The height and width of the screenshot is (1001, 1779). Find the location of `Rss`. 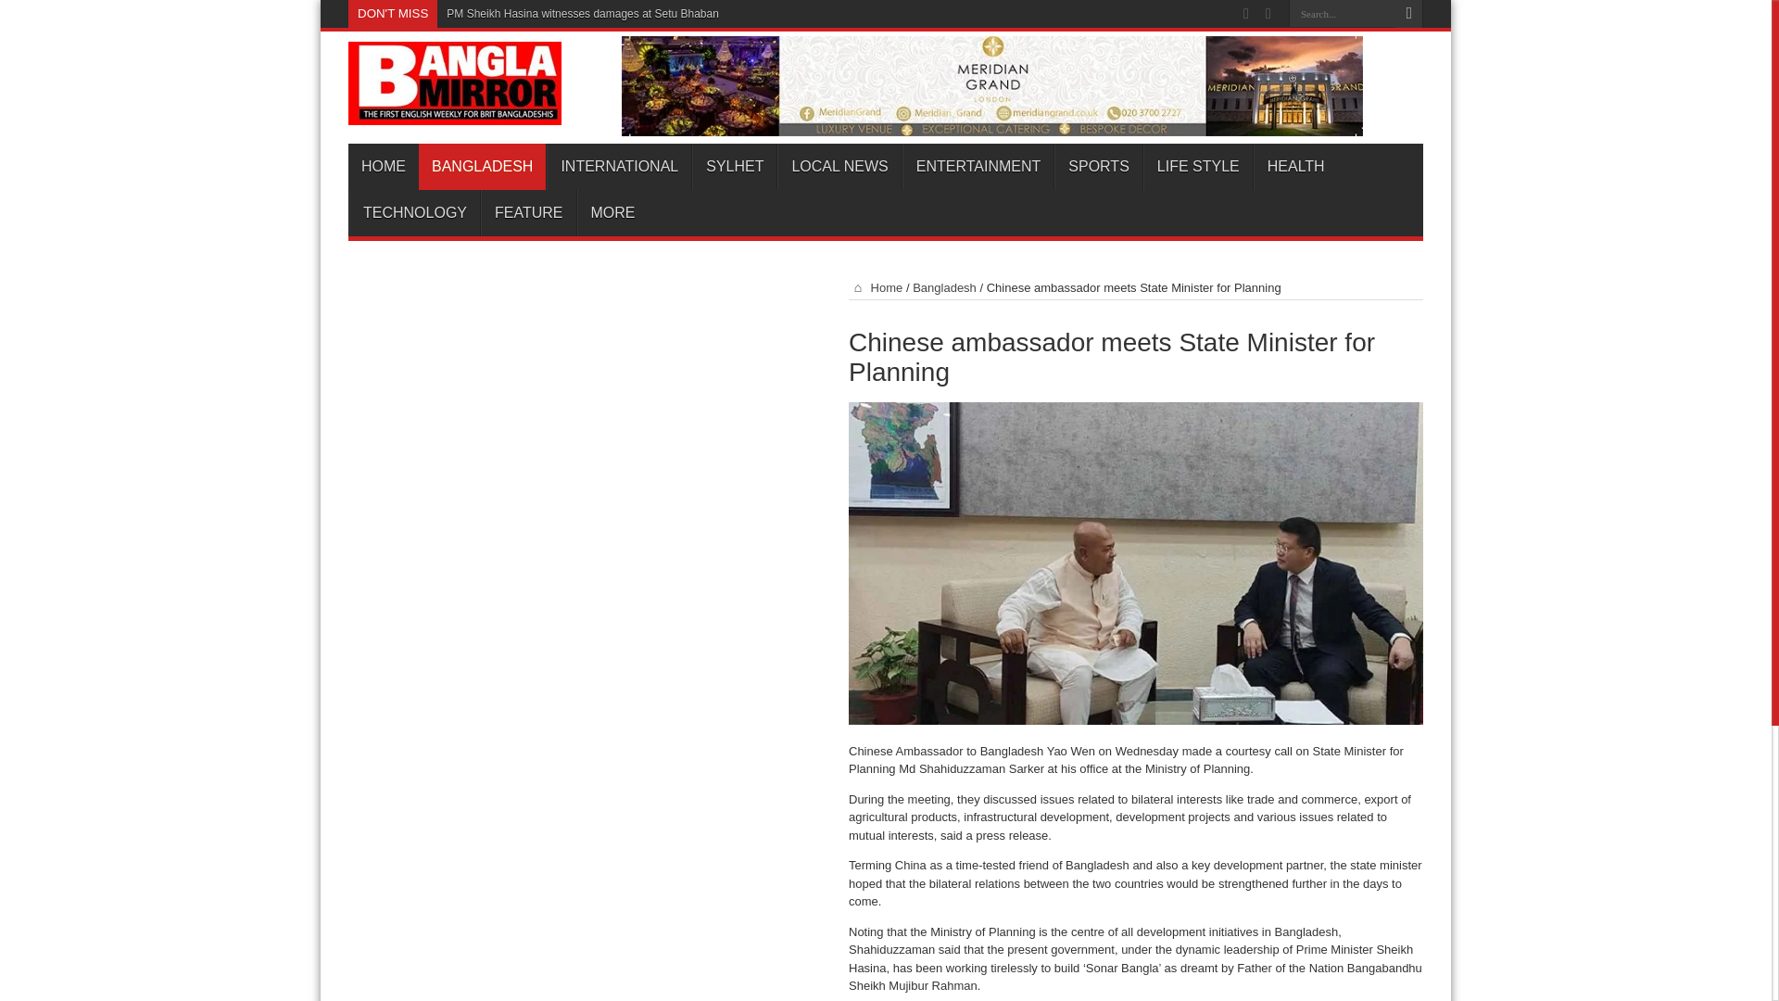

Rss is located at coordinates (1245, 14).